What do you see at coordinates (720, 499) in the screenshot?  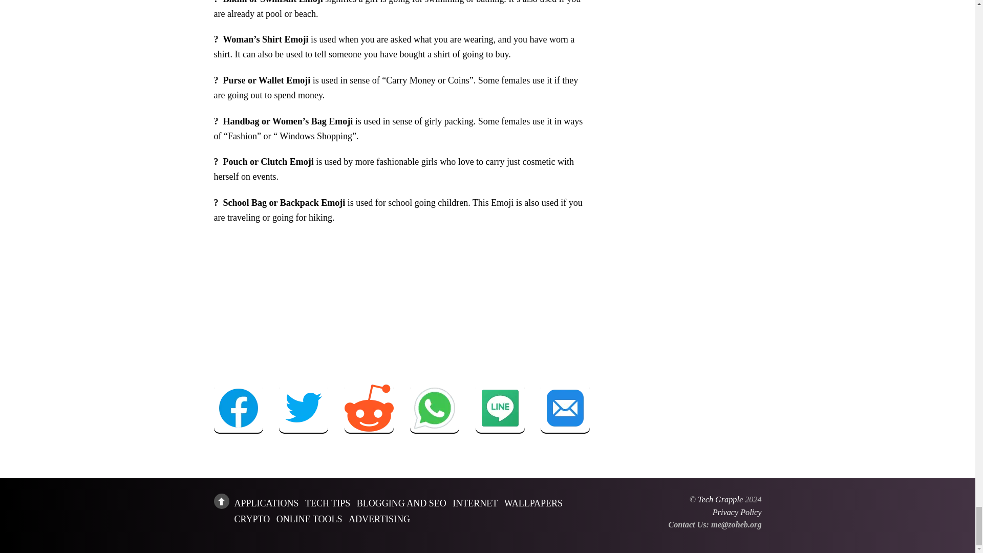 I see `Tech Grapple` at bounding box center [720, 499].